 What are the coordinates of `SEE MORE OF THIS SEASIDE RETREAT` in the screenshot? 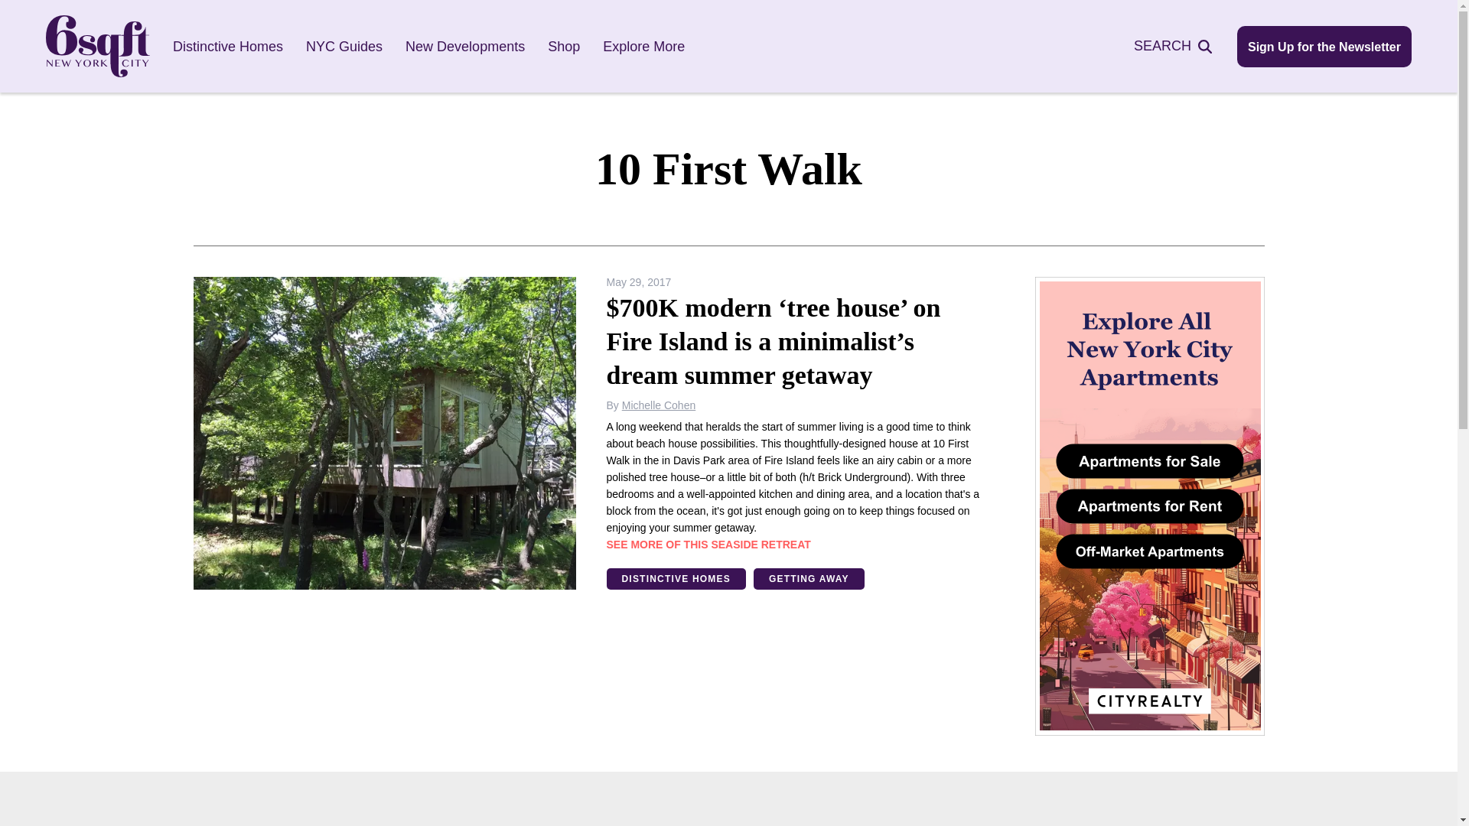 It's located at (708, 545).